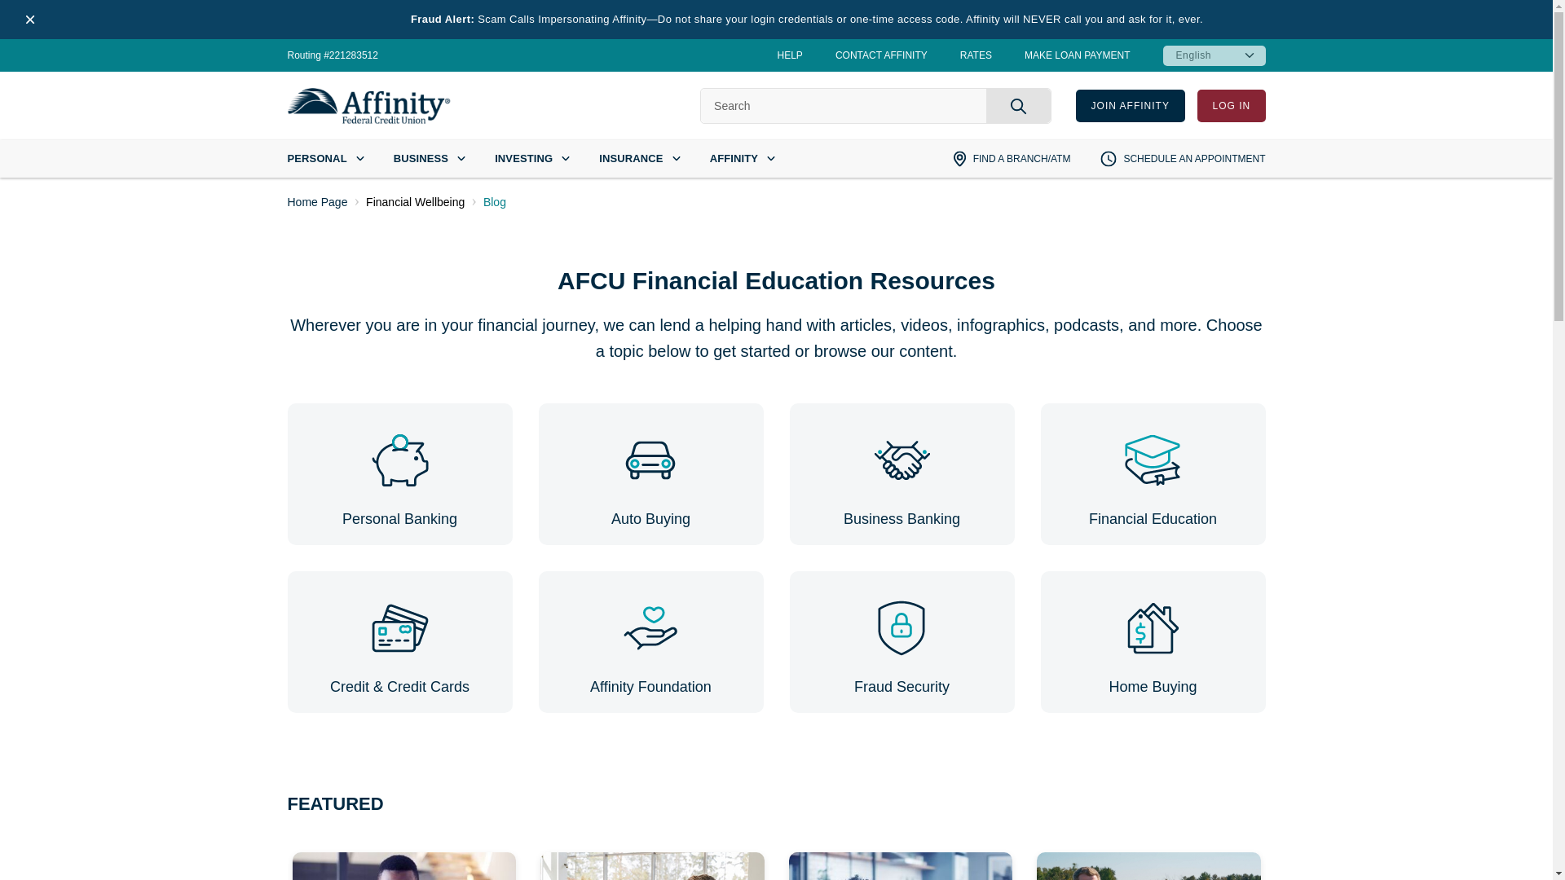 The height and width of the screenshot is (880, 1565). Describe the element at coordinates (1078, 55) in the screenshot. I see `MAKE LOAN PAYMENT` at that location.